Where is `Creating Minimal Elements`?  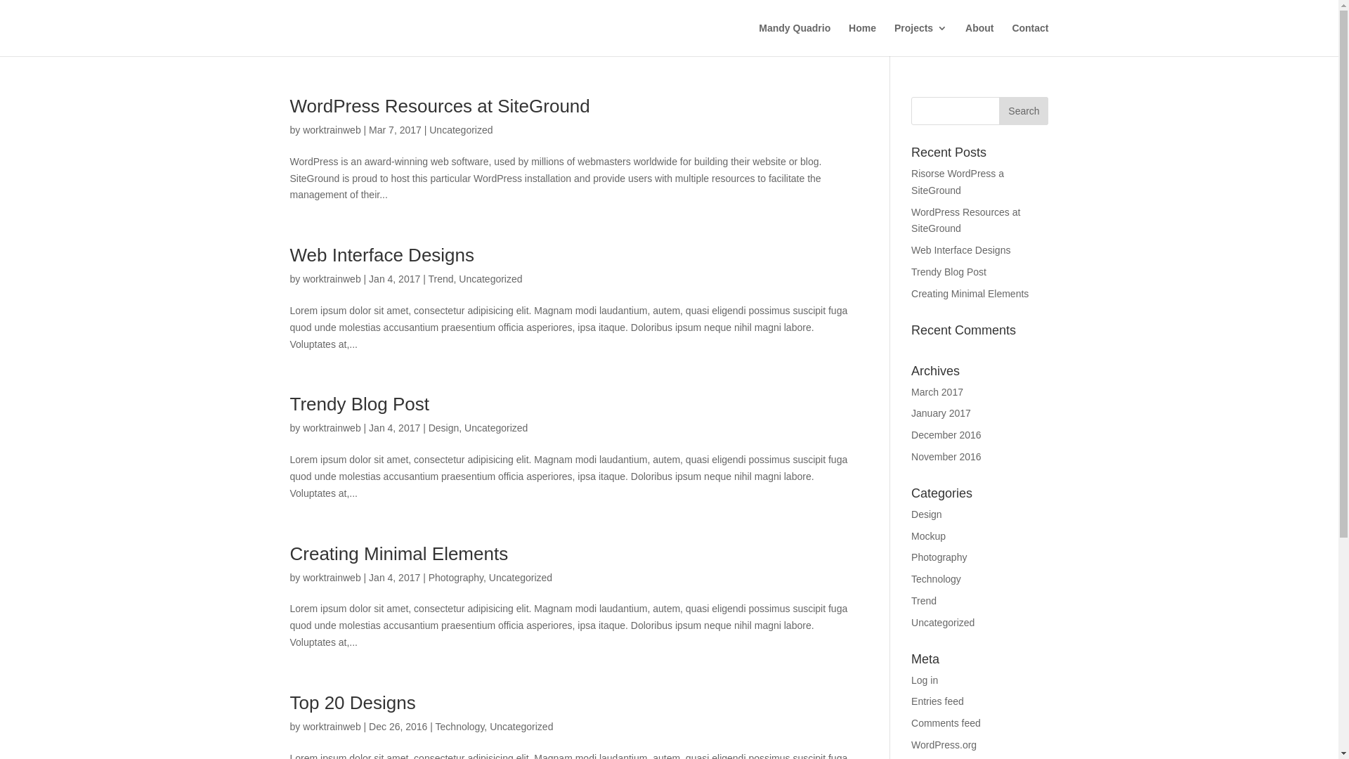 Creating Minimal Elements is located at coordinates (970, 294).